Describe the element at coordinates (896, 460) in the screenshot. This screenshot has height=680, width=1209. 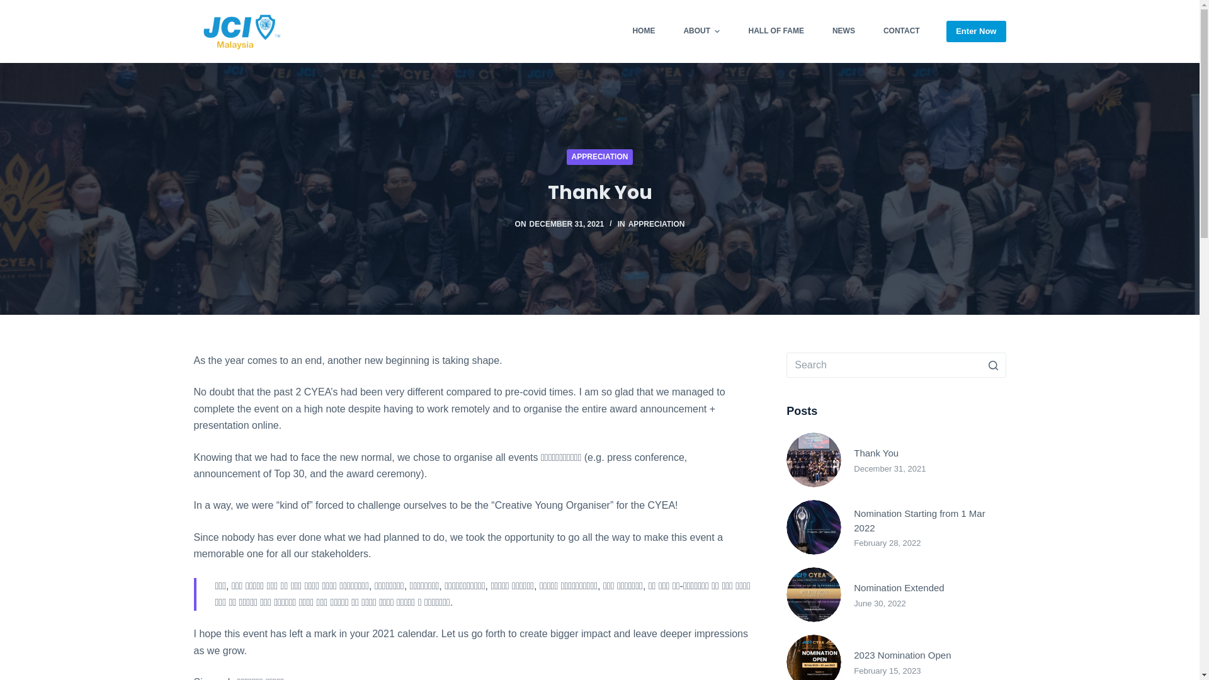
I see `Thank You
December 31, 2021` at that location.